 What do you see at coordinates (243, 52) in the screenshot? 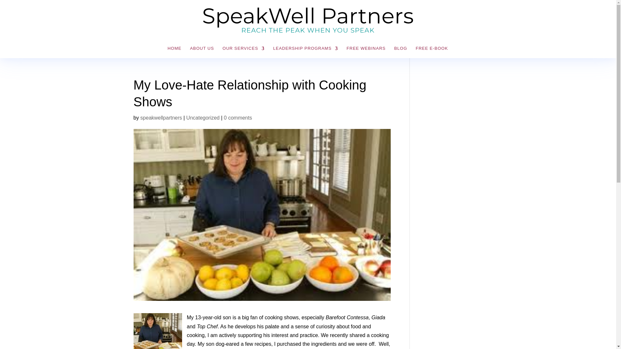
I see `OUR SERVICES` at bounding box center [243, 52].